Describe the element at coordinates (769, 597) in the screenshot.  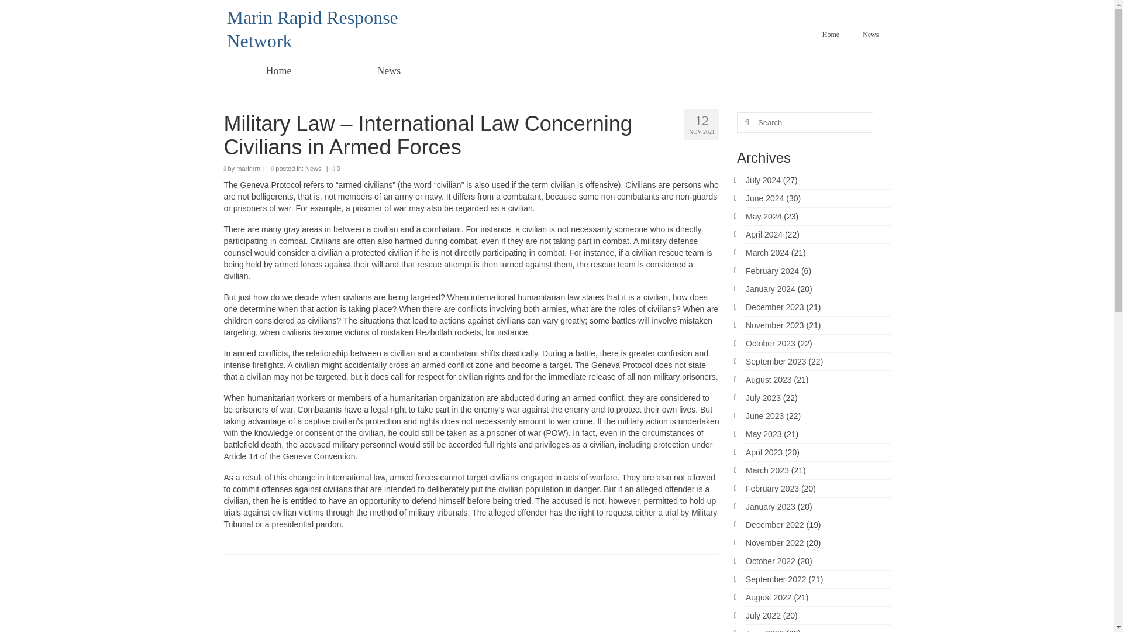
I see `August 2022` at that location.